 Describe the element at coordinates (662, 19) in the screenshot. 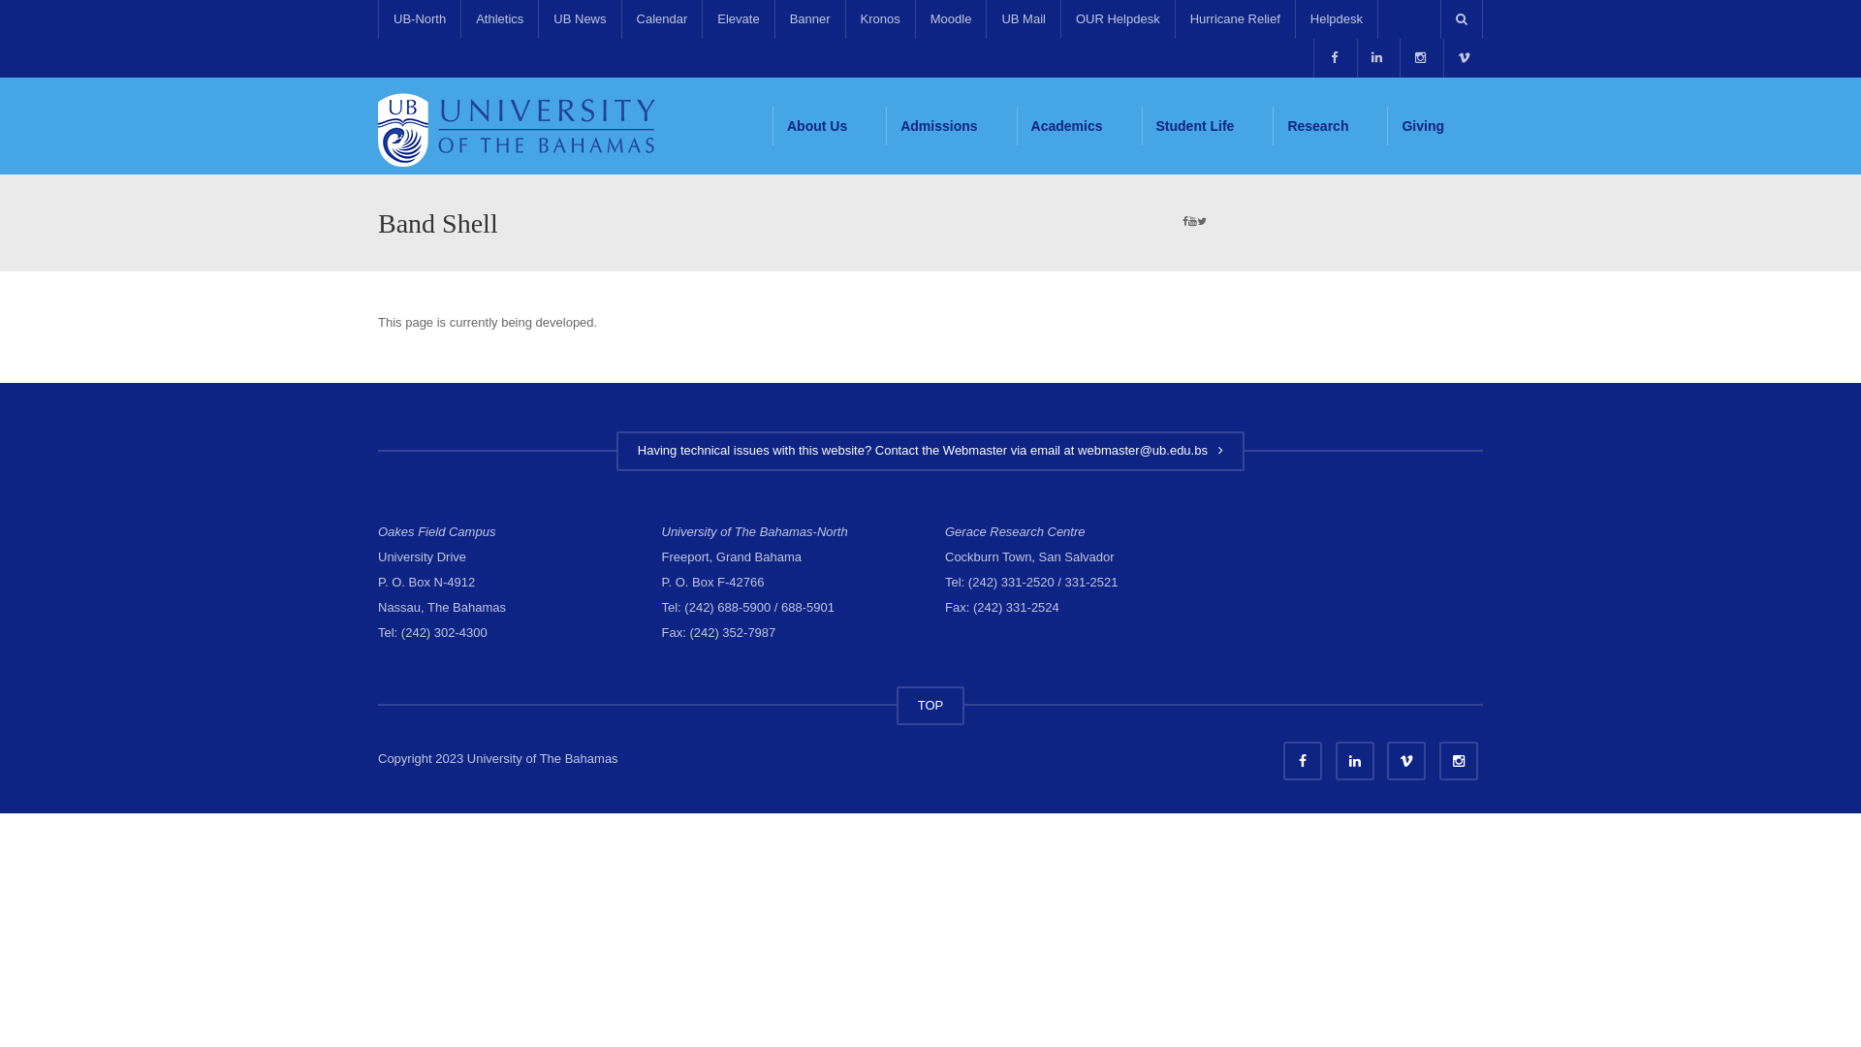

I see `Calendar` at that location.